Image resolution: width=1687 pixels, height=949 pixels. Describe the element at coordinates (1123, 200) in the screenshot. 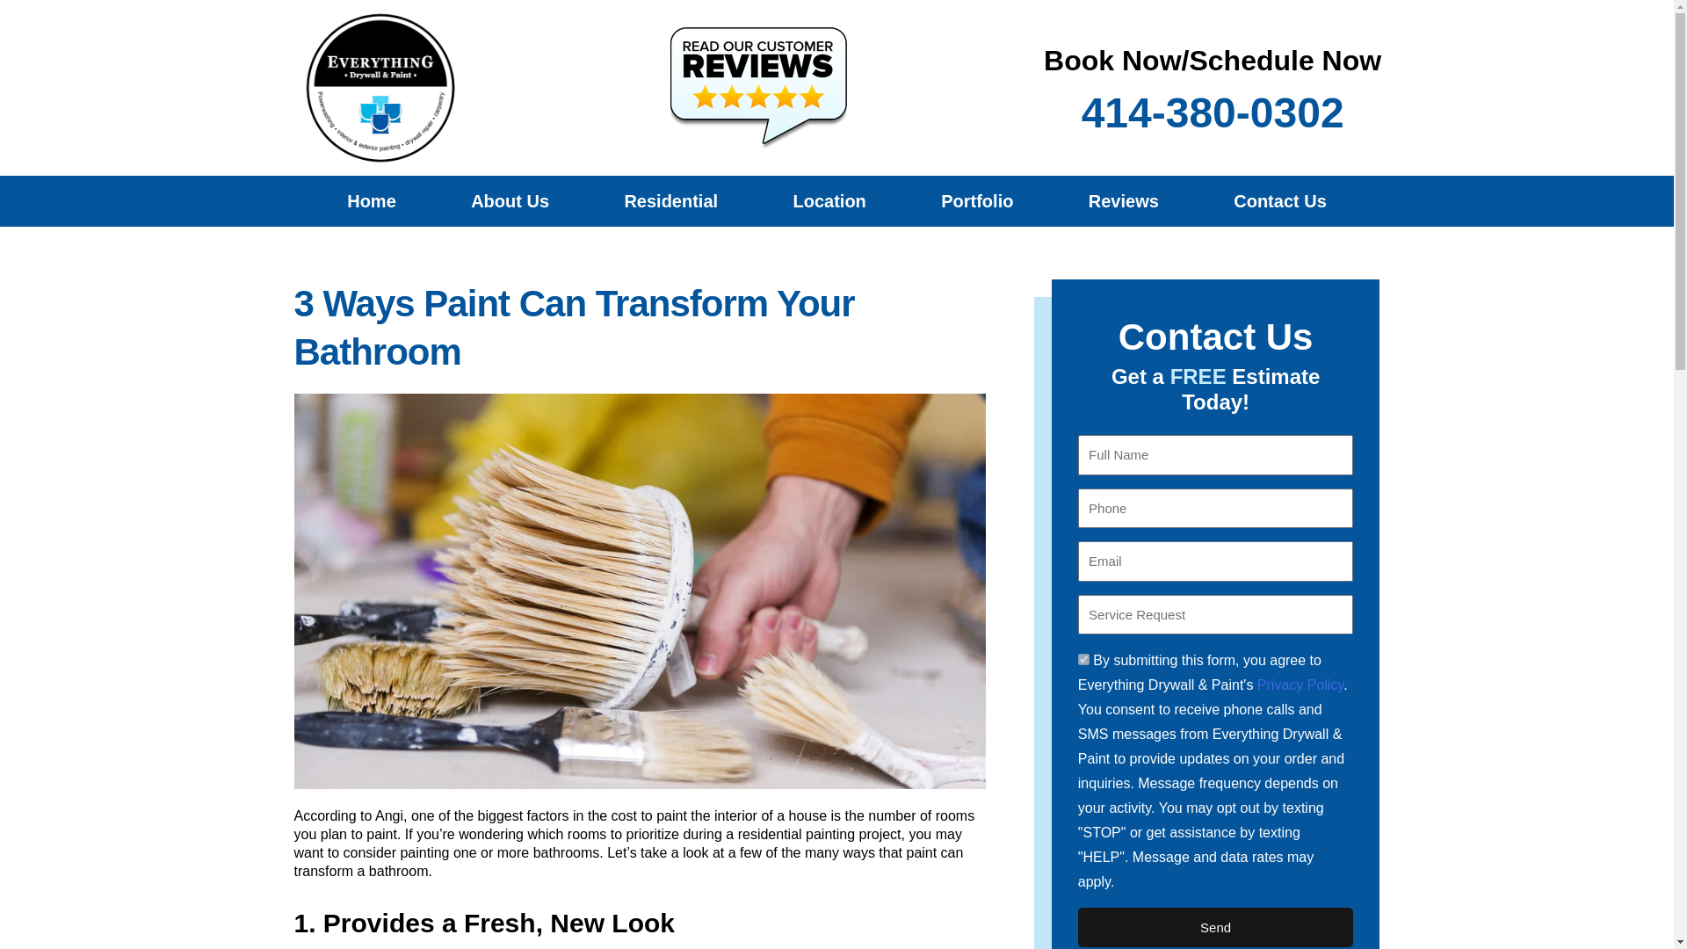

I see `Reviews` at that location.